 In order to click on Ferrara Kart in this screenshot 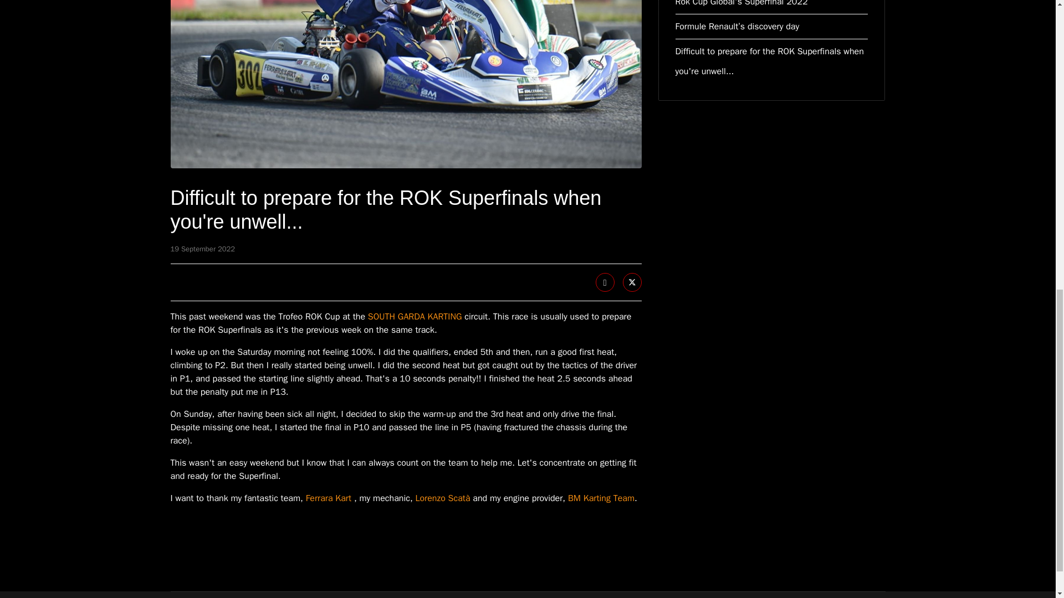, I will do `click(328, 498)`.